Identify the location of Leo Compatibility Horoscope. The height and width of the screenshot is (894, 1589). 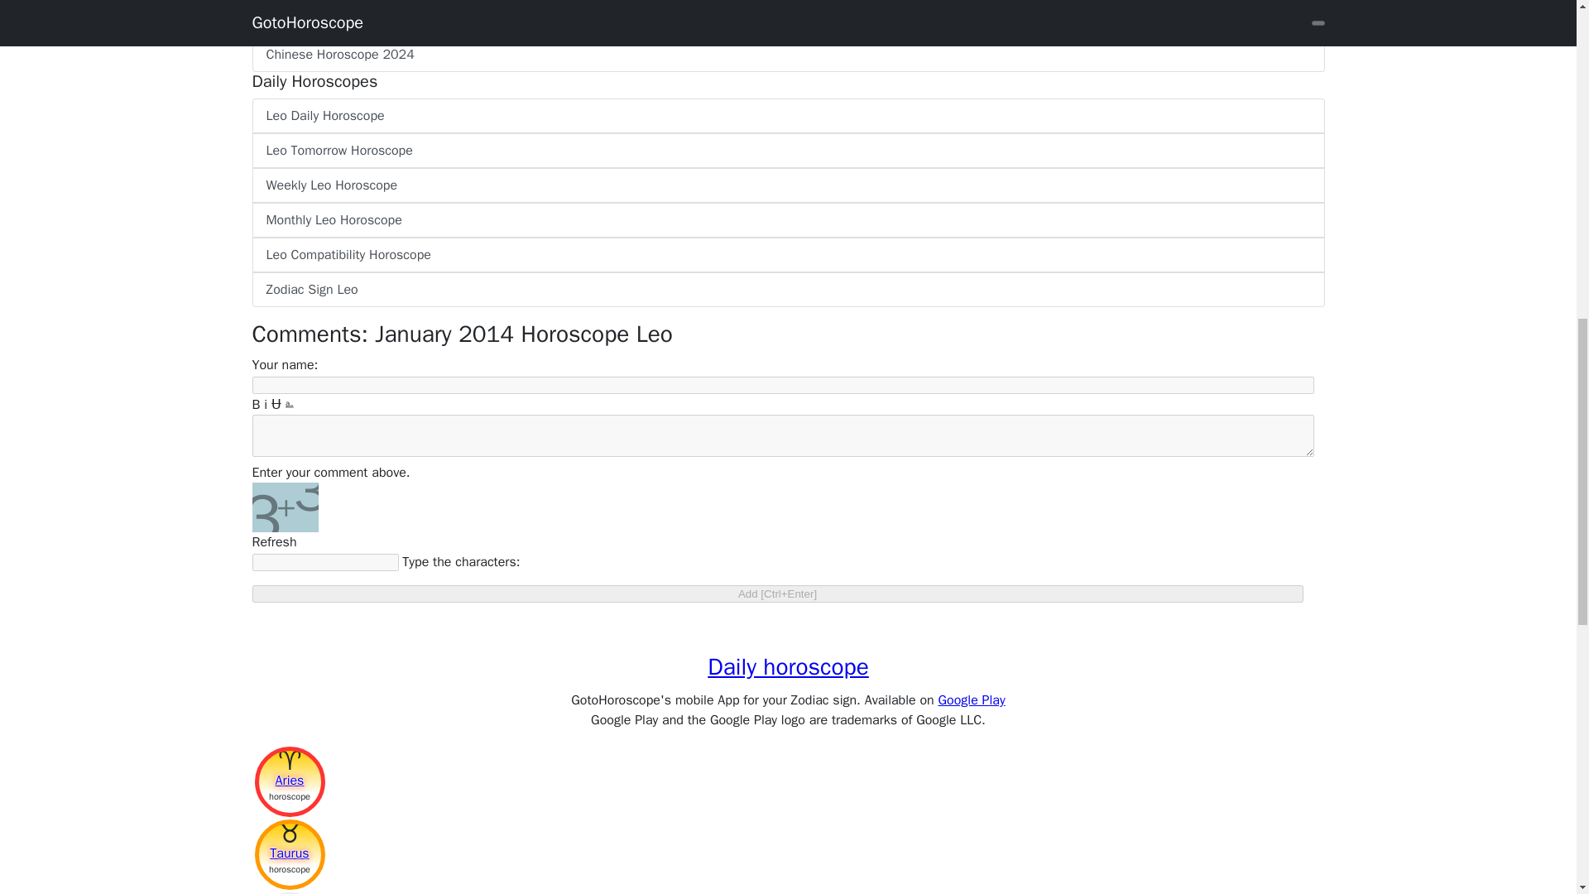
(787, 255).